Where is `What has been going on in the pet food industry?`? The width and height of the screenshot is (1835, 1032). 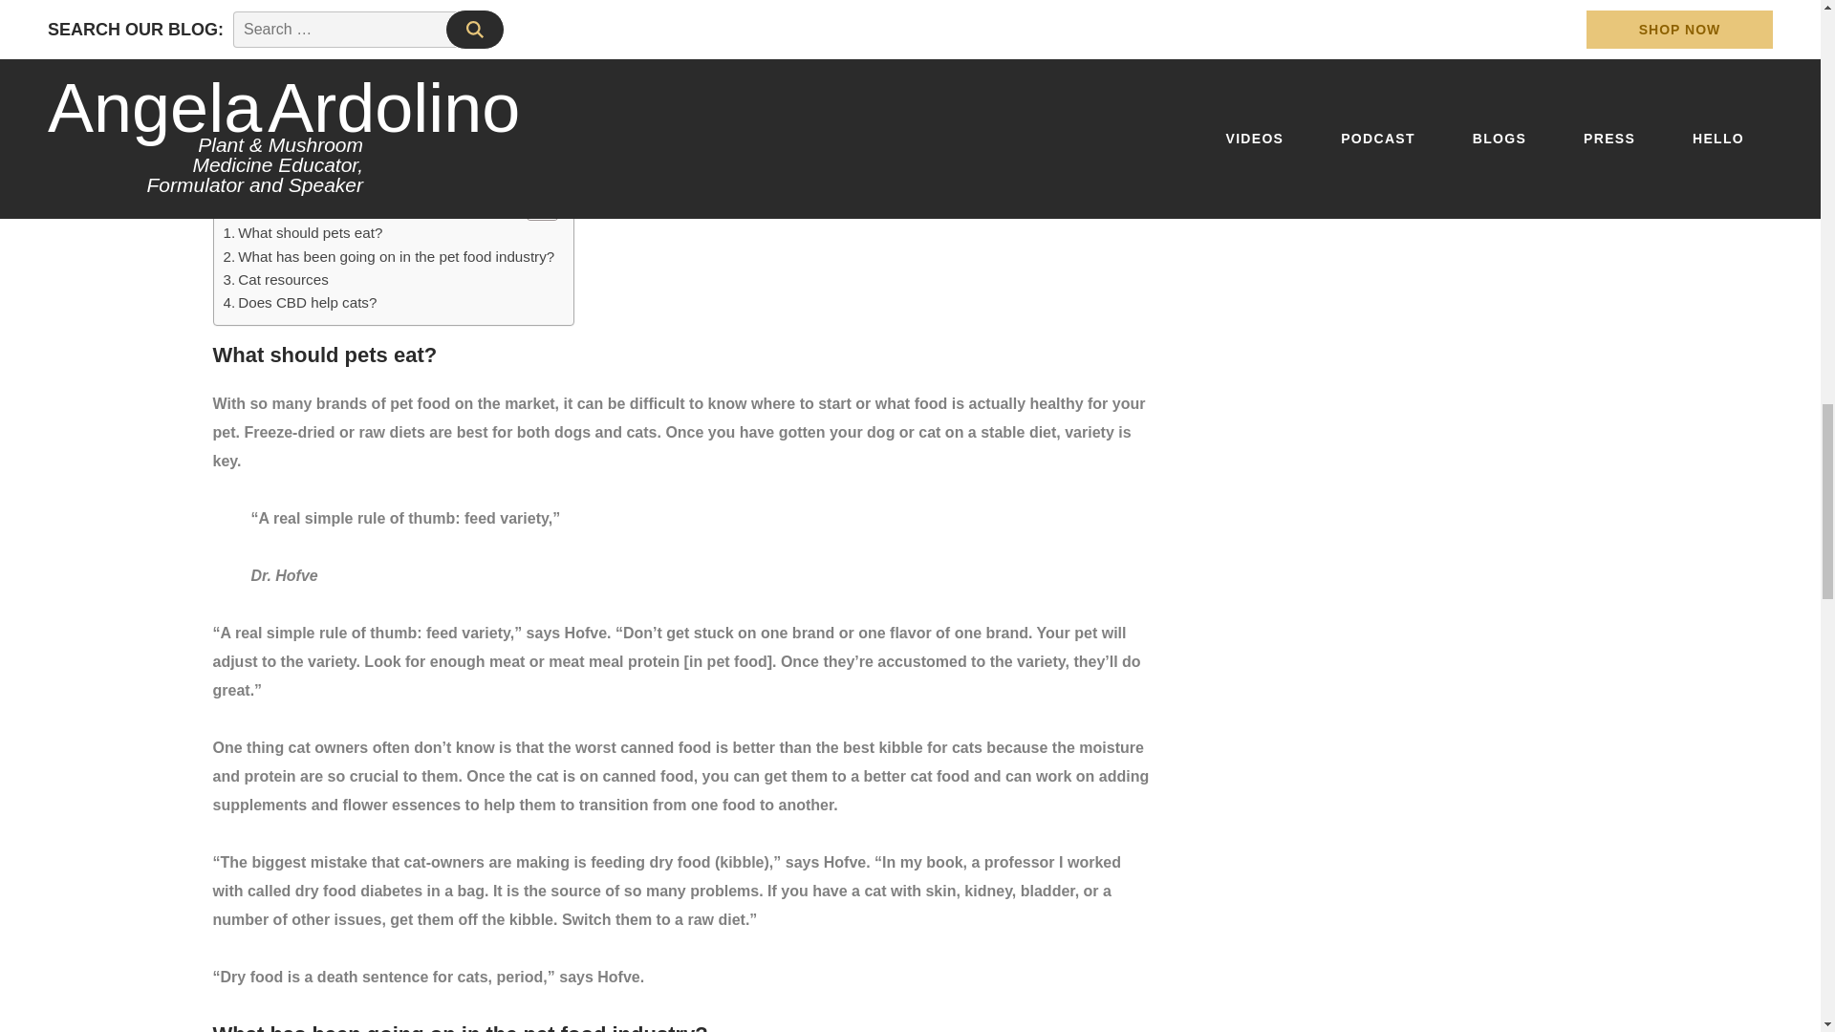 What has been going on in the pet food industry? is located at coordinates (390, 256).